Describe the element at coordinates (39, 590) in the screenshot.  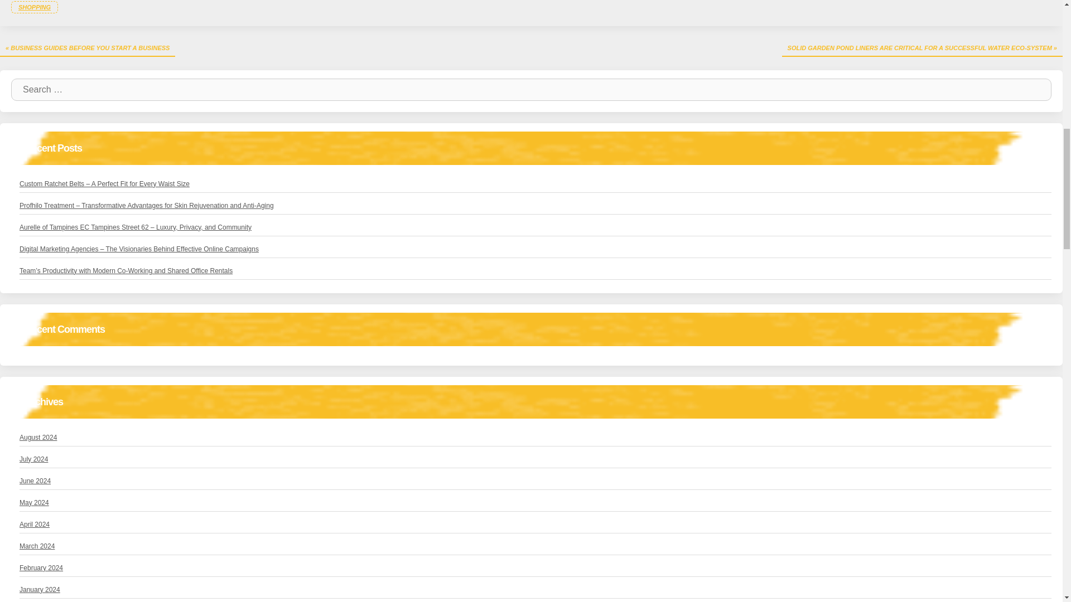
I see `January 2024` at that location.